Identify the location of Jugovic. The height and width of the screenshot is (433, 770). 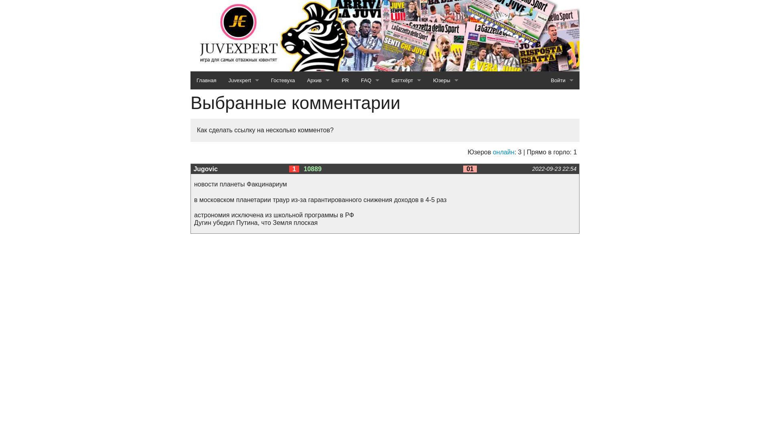
(205, 169).